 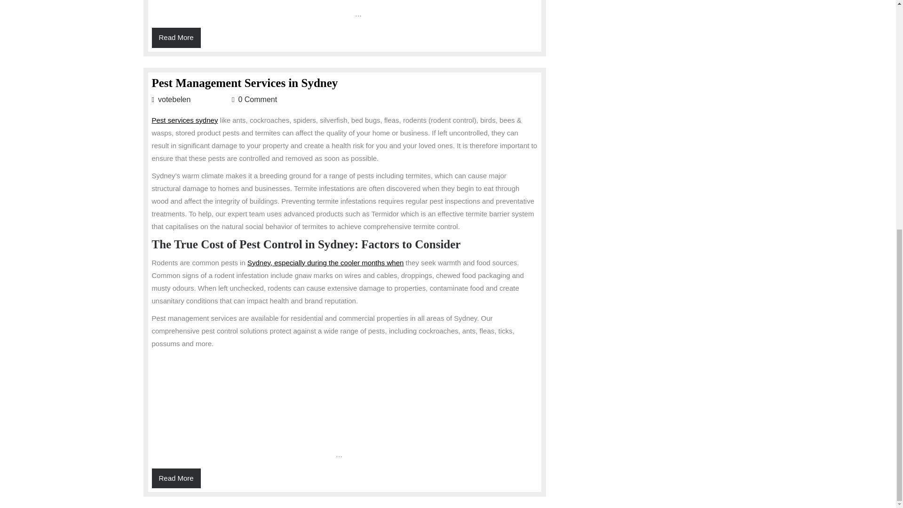 I want to click on Pest services sydney, so click(x=184, y=120).